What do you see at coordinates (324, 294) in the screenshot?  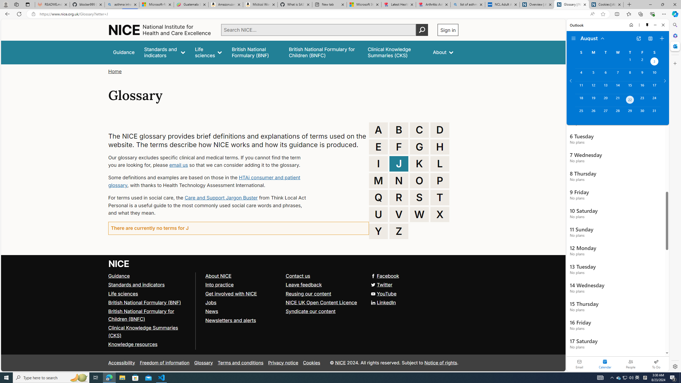 I see `Reusing our content` at bounding box center [324, 294].